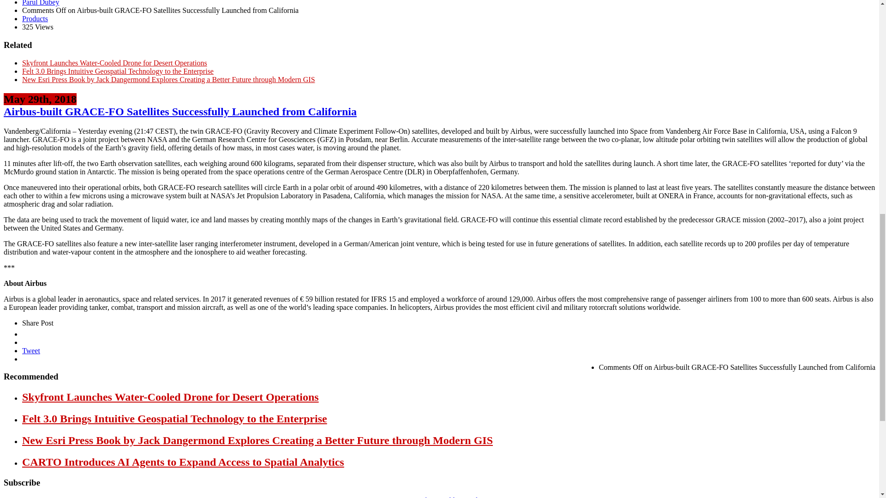 This screenshot has width=886, height=498. Describe the element at coordinates (41, 3) in the screenshot. I see `Posts by Parul Dubey` at that location.